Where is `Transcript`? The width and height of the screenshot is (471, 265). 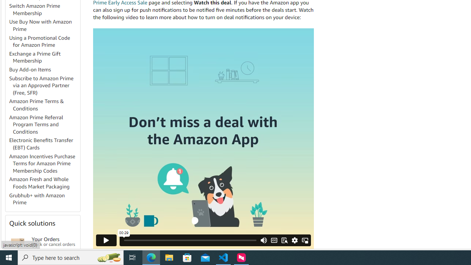 Transcript is located at coordinates (284, 240).